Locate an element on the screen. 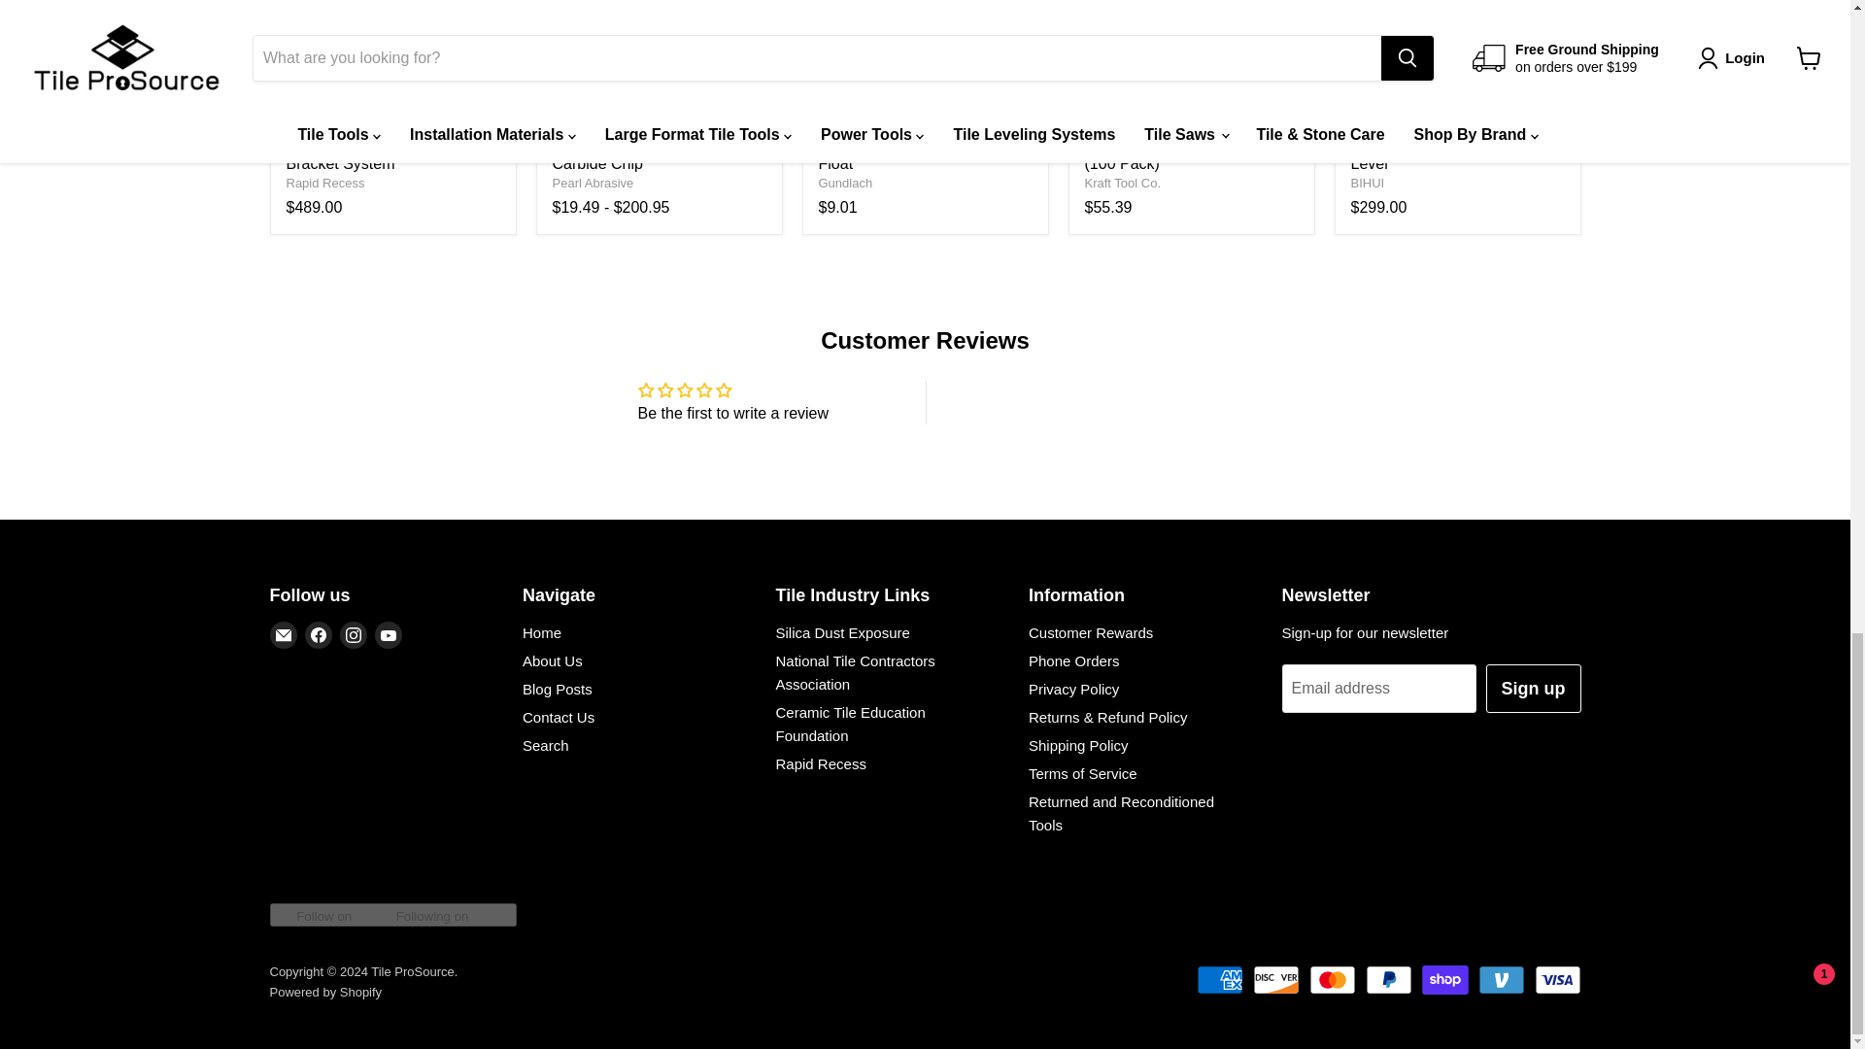 This screenshot has height=1049, width=1865. BIHUI is located at coordinates (1367, 183).